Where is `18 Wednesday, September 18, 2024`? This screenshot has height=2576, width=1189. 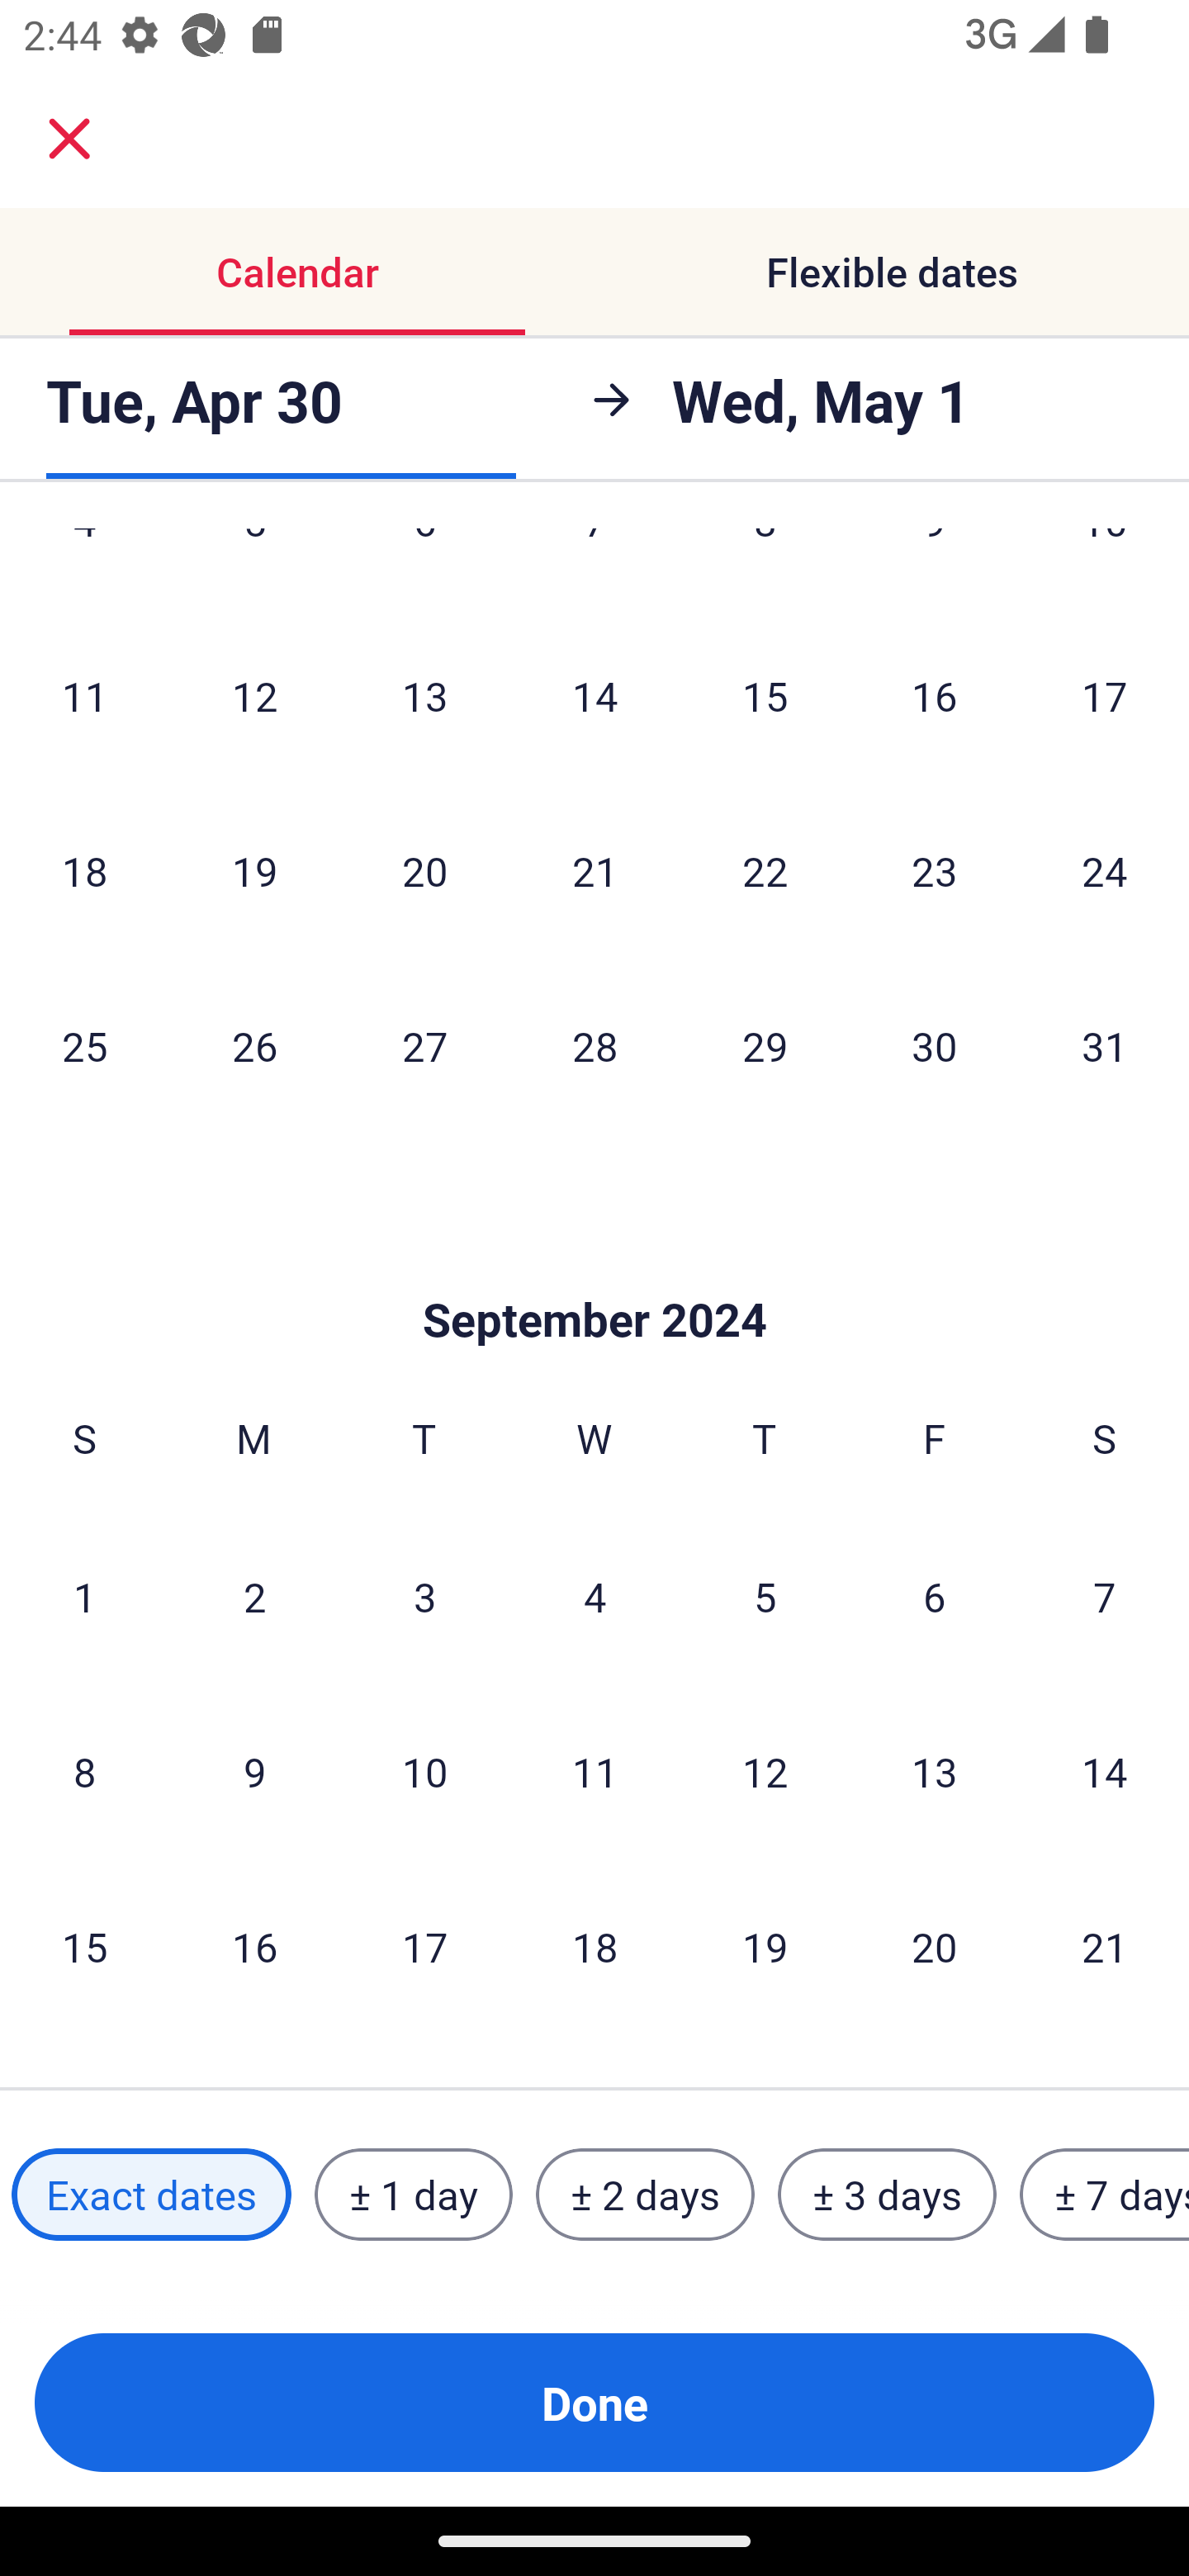
18 Wednesday, September 18, 2024 is located at coordinates (594, 1945).